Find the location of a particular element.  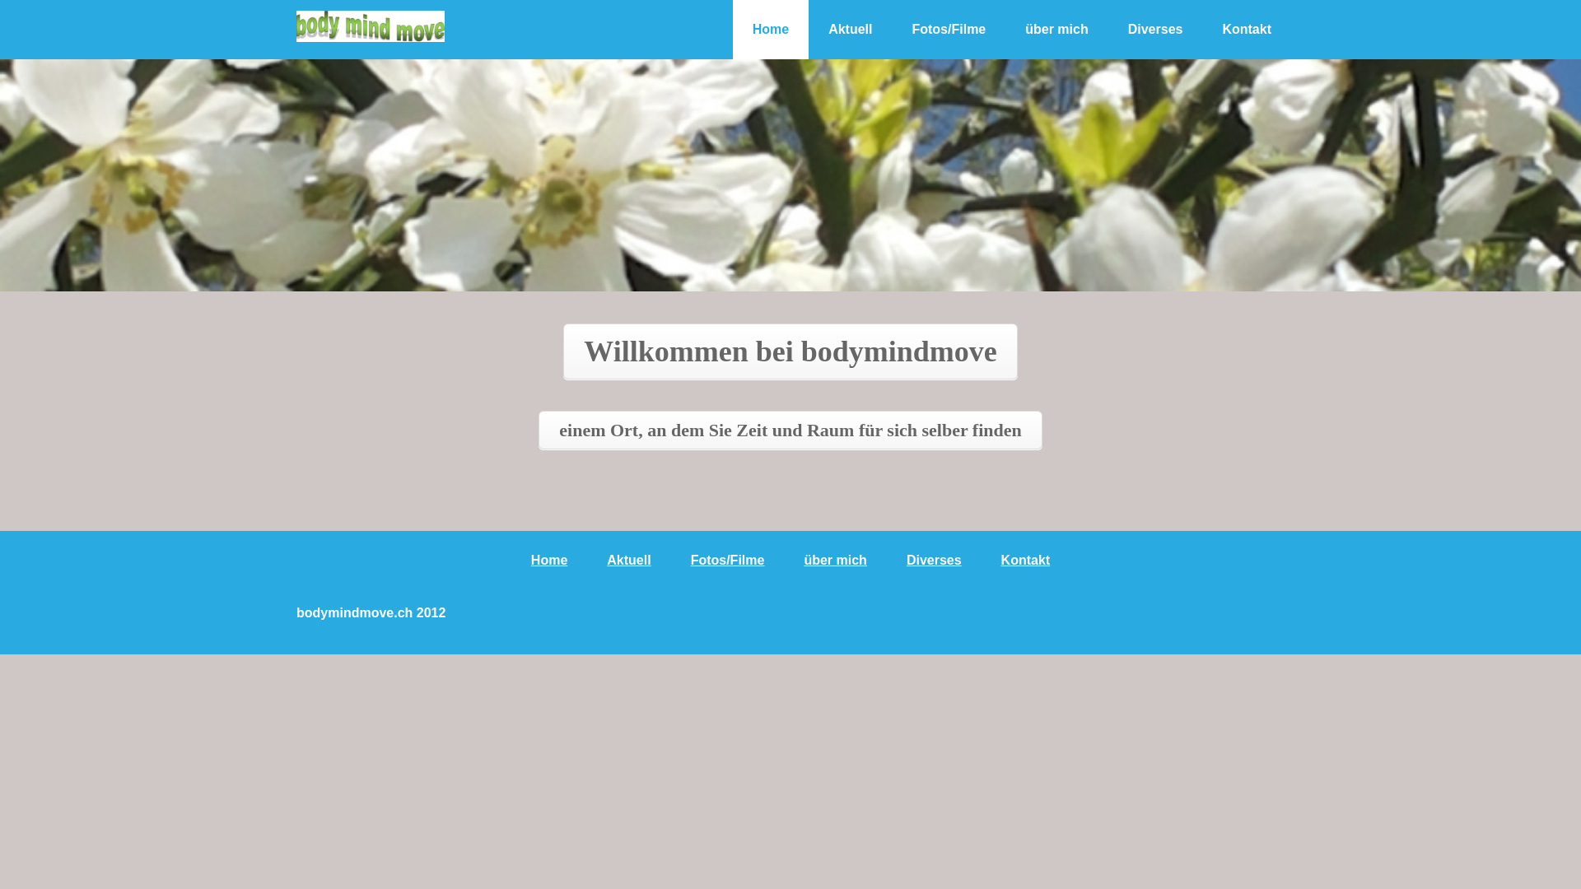

Diverses is located at coordinates (1156, 30).